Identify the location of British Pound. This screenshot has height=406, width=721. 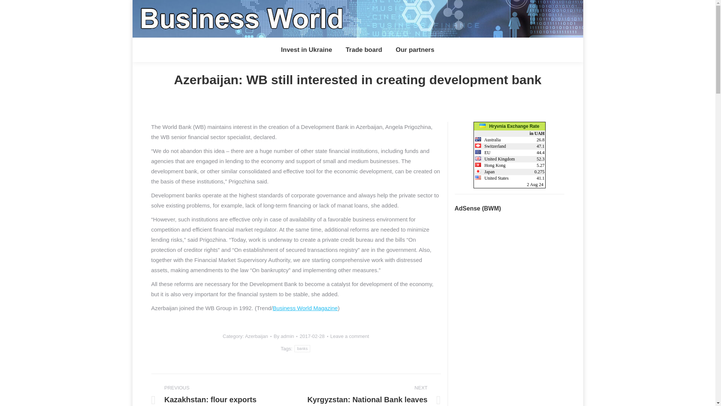
(495, 159).